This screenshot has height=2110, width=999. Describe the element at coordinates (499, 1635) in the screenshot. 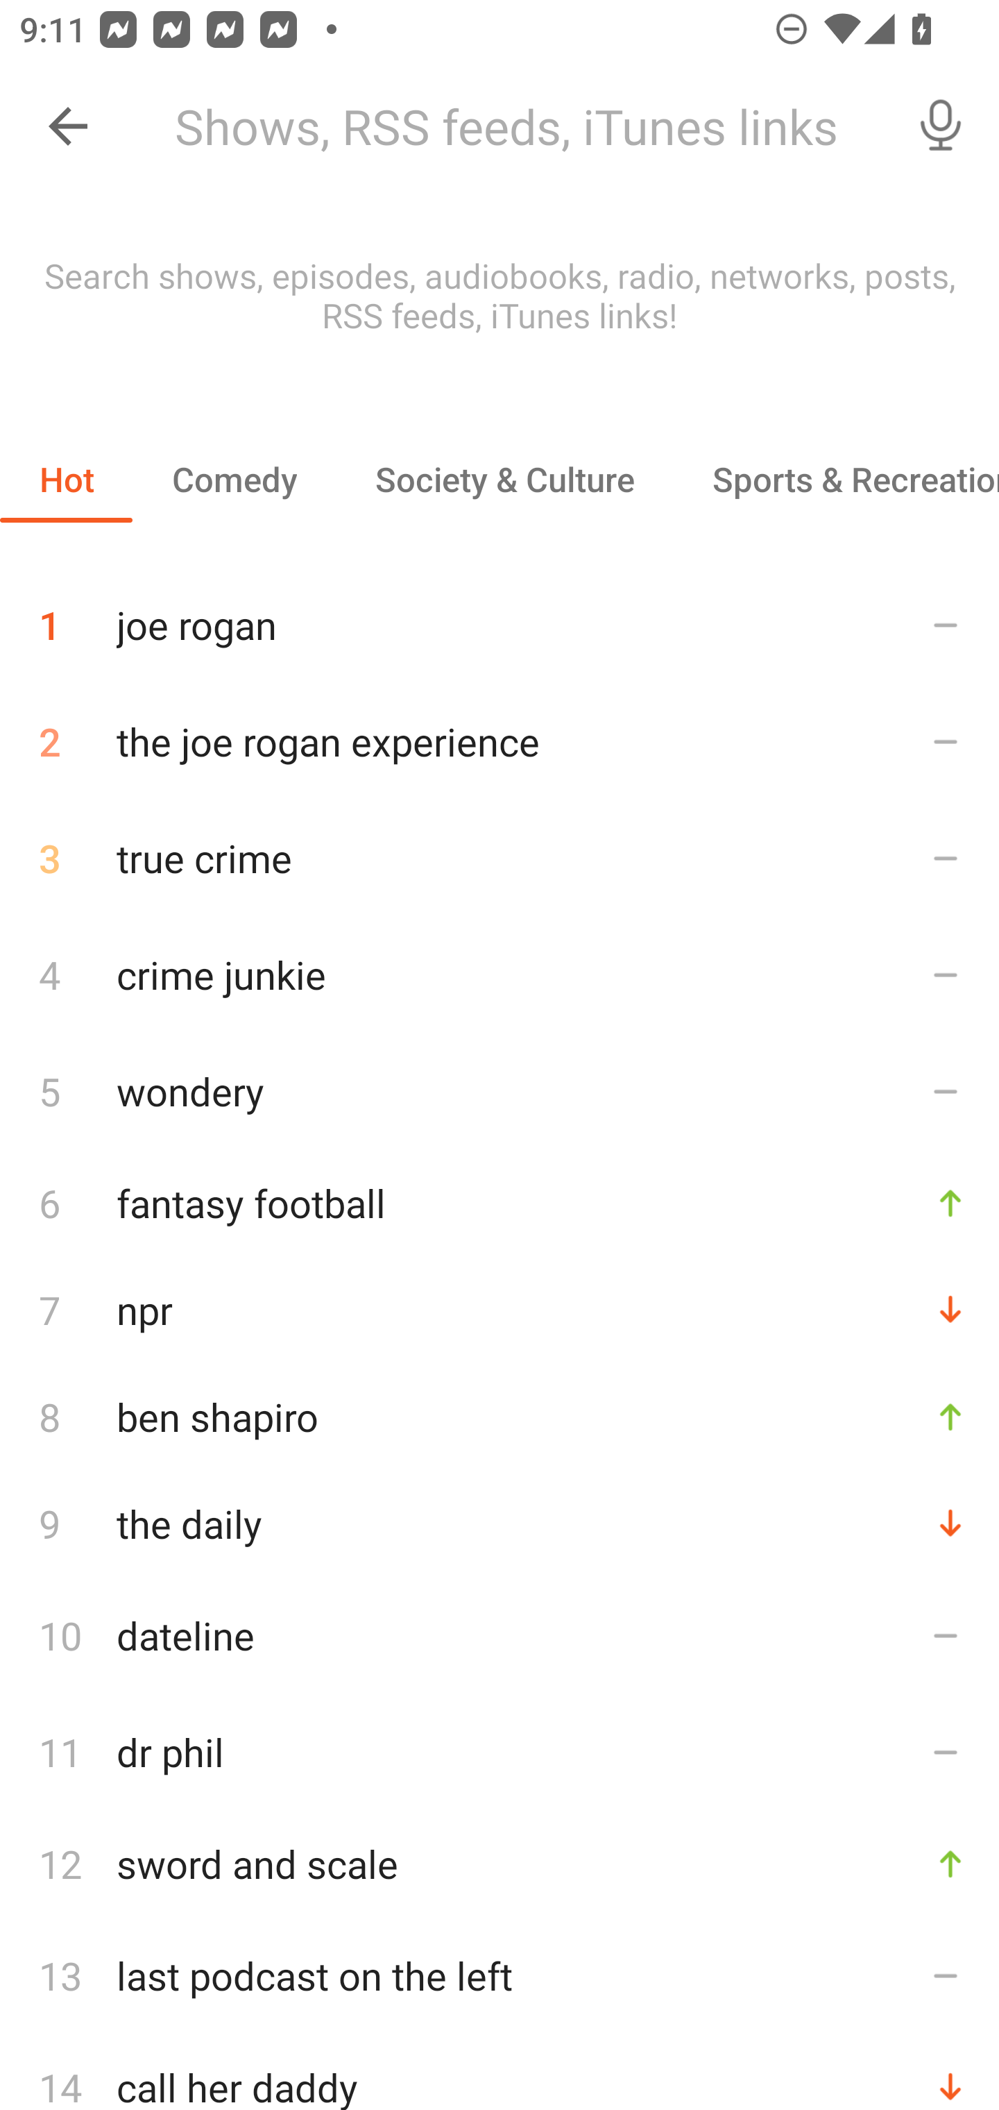

I see `10 dateline` at that location.